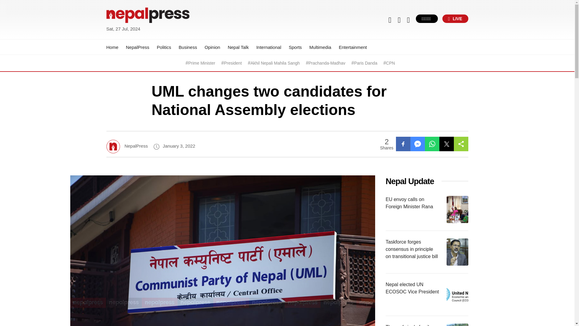  Describe the element at coordinates (188, 47) in the screenshot. I see `Business` at that location.